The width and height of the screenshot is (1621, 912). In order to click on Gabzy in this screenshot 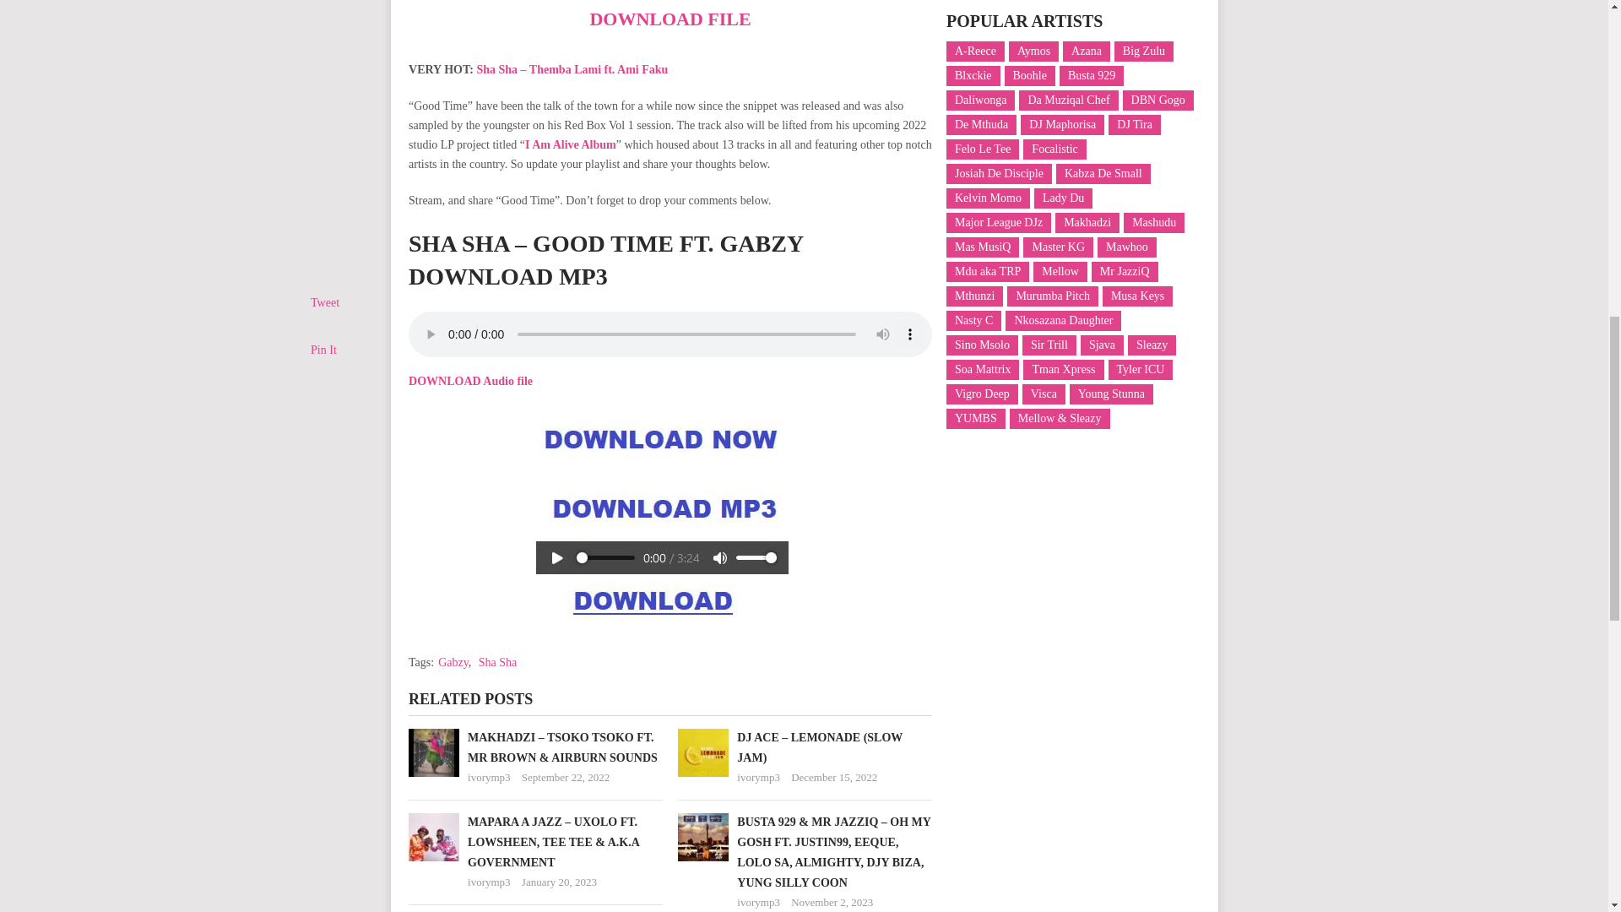, I will do `click(453, 662)`.